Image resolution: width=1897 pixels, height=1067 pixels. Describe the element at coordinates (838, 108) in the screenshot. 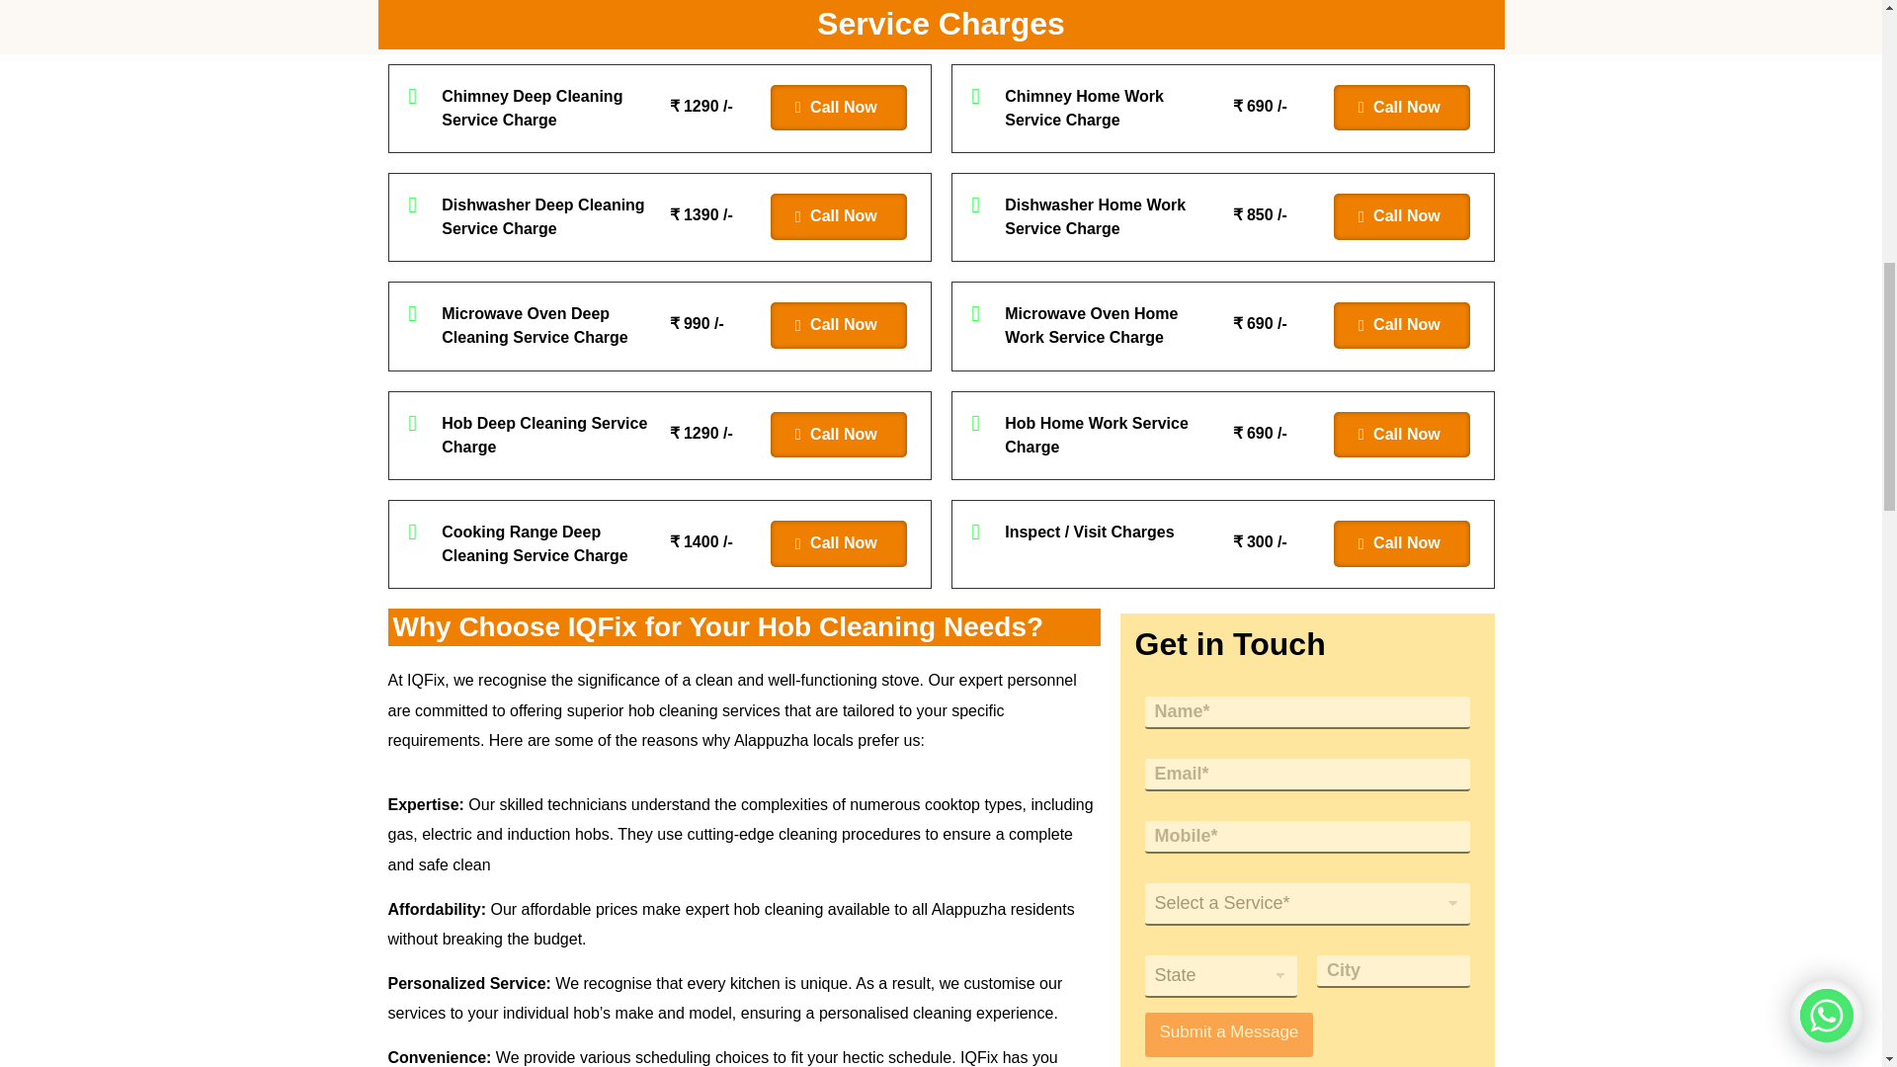

I see `Call Now` at that location.